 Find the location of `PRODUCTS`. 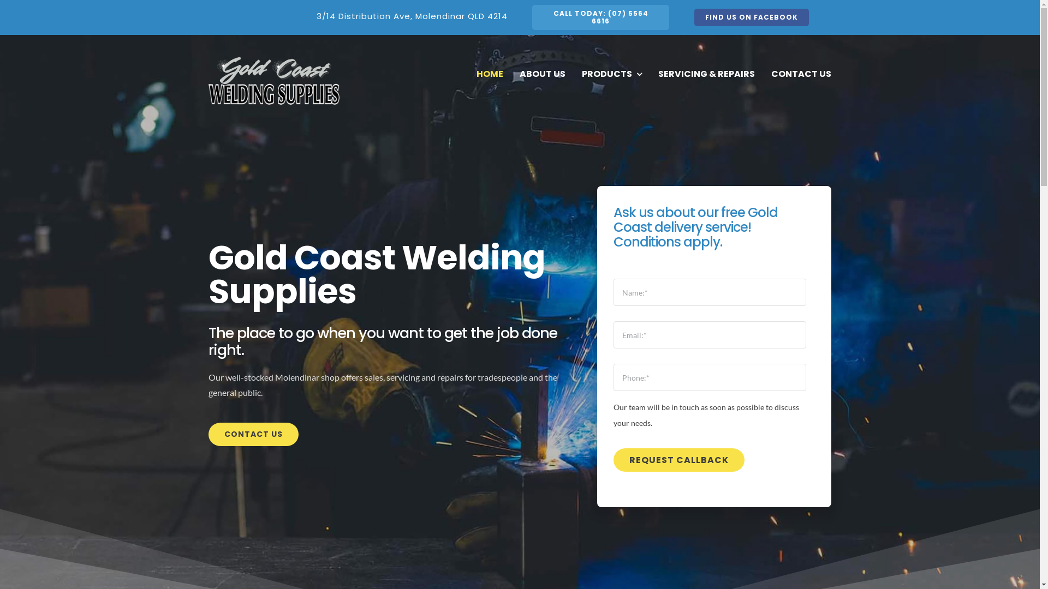

PRODUCTS is located at coordinates (612, 74).